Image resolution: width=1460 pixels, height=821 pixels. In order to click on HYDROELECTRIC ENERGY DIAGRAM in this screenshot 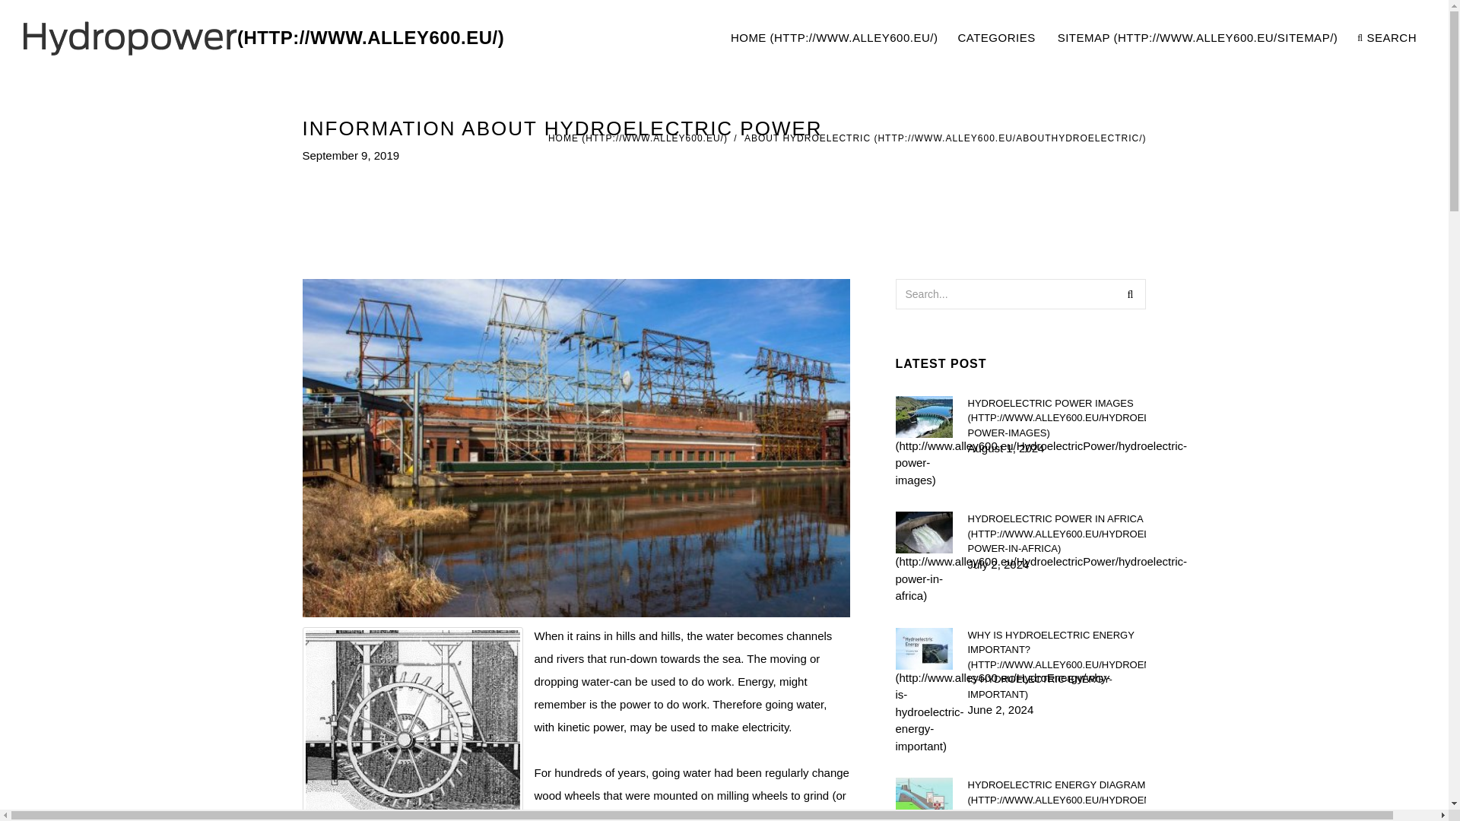, I will do `click(834, 38)`.